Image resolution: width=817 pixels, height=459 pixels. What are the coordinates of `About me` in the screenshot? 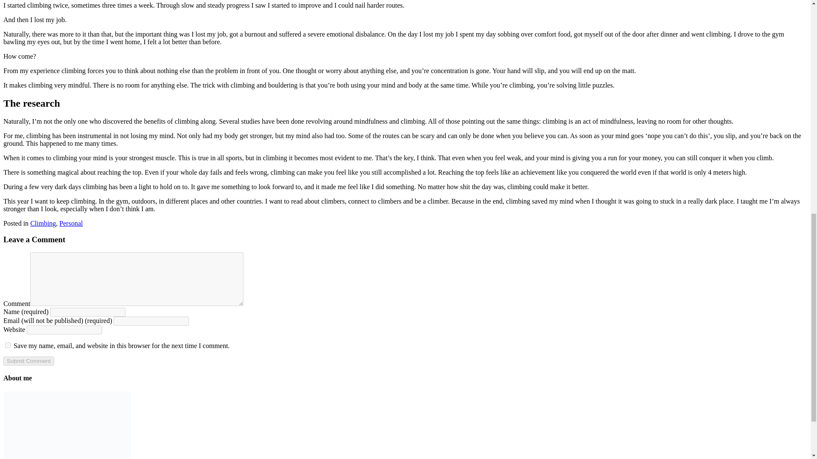 It's located at (67, 425).